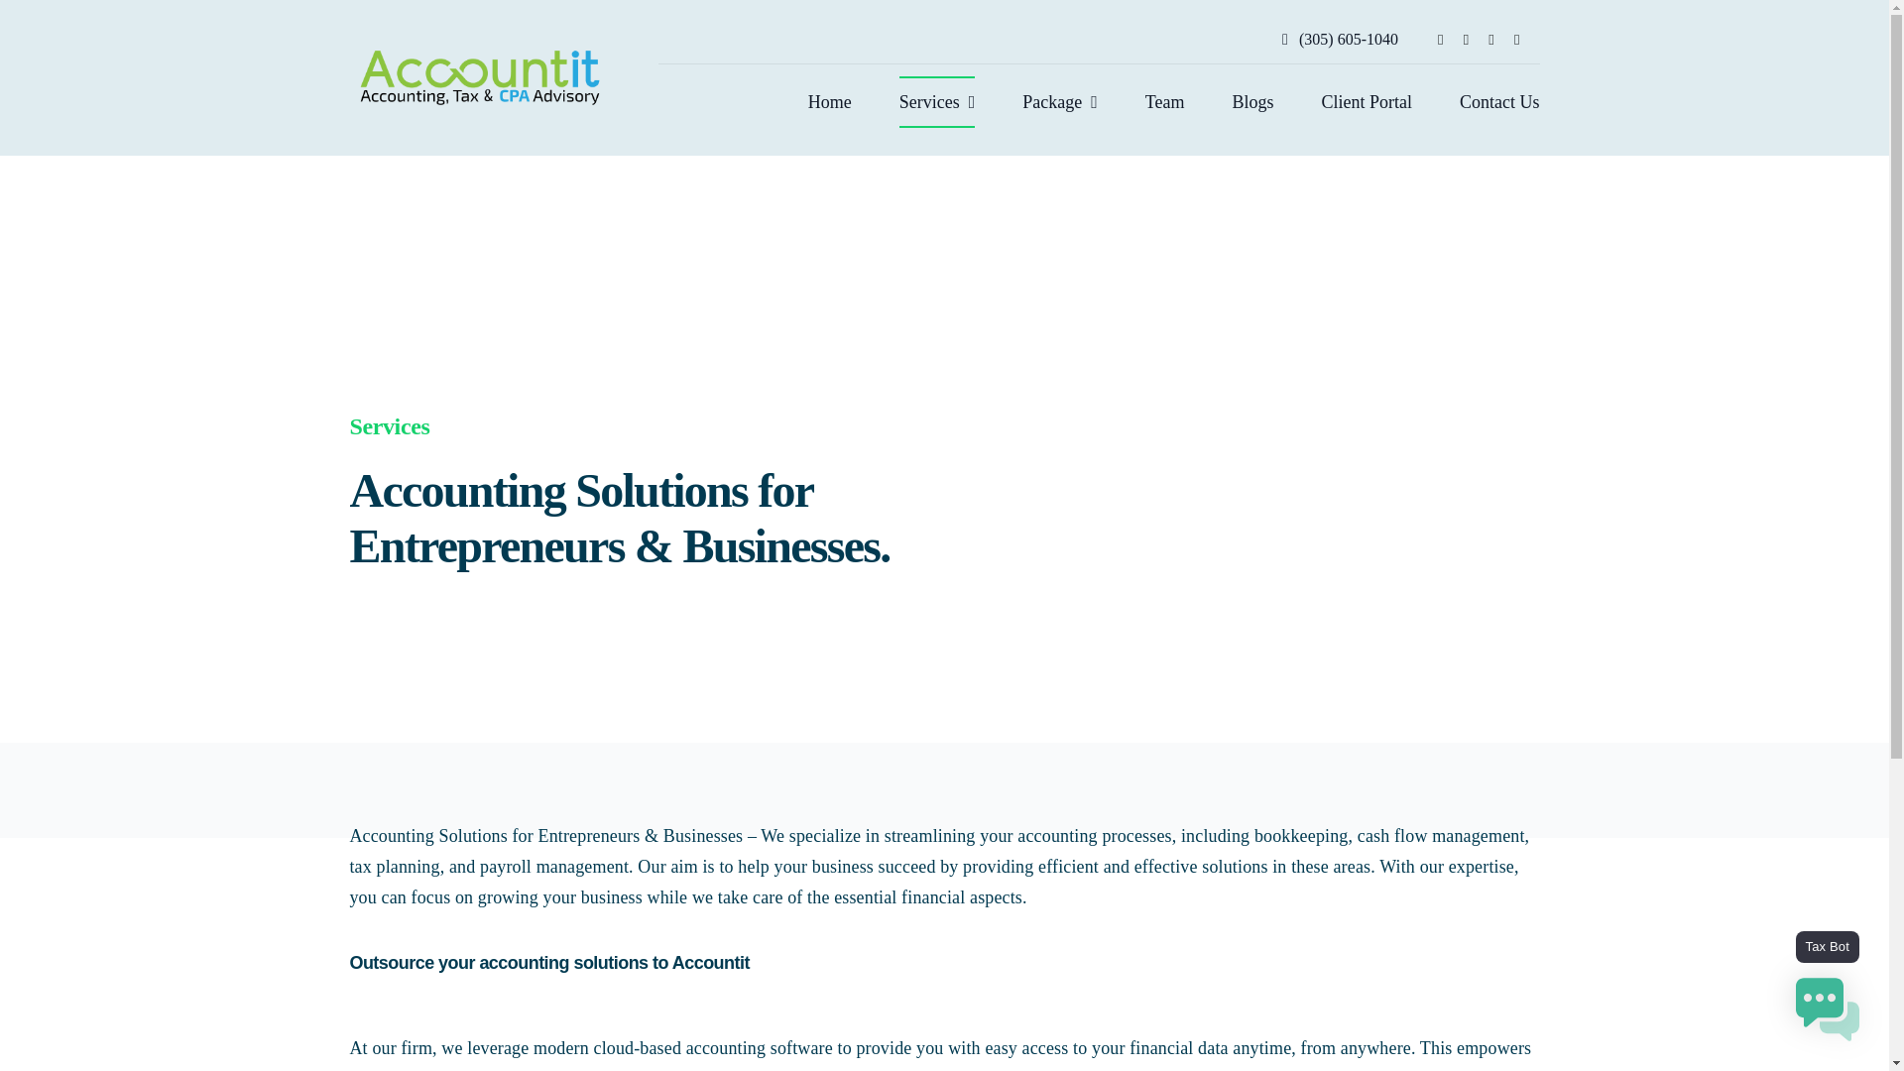 The width and height of the screenshot is (1904, 1071). What do you see at coordinates (1367, 101) in the screenshot?
I see `Client Portal` at bounding box center [1367, 101].